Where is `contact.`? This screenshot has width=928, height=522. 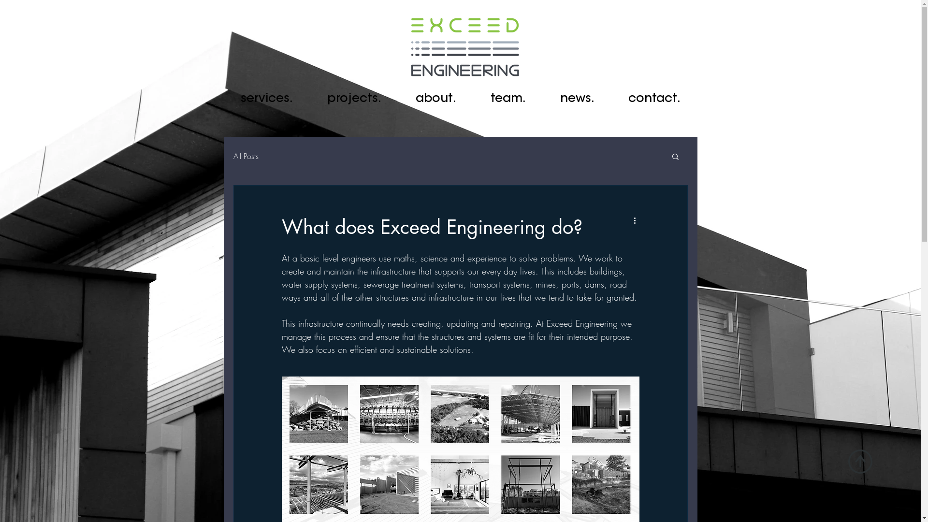 contact. is located at coordinates (654, 99).